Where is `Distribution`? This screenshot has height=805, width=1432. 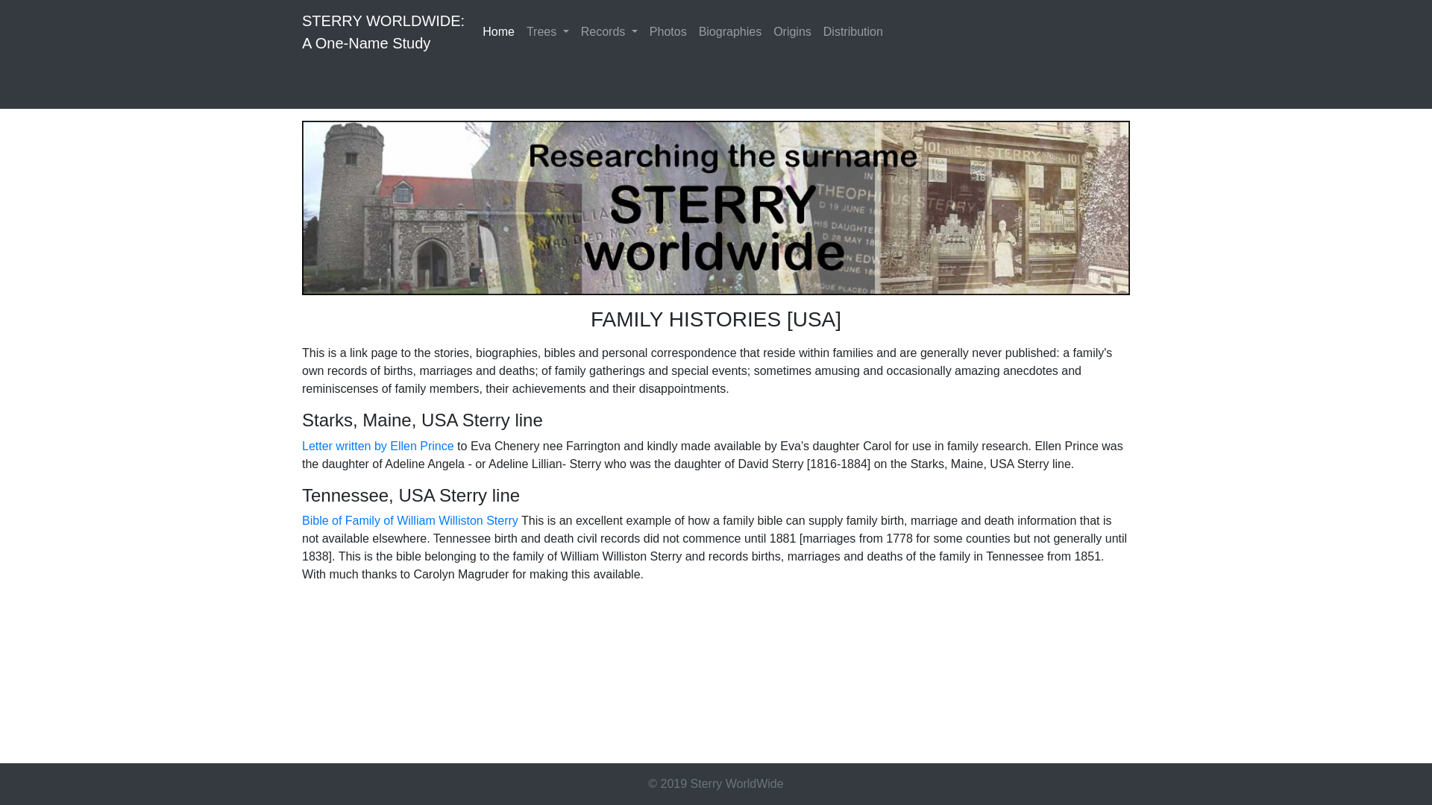
Distribution is located at coordinates (853, 31).